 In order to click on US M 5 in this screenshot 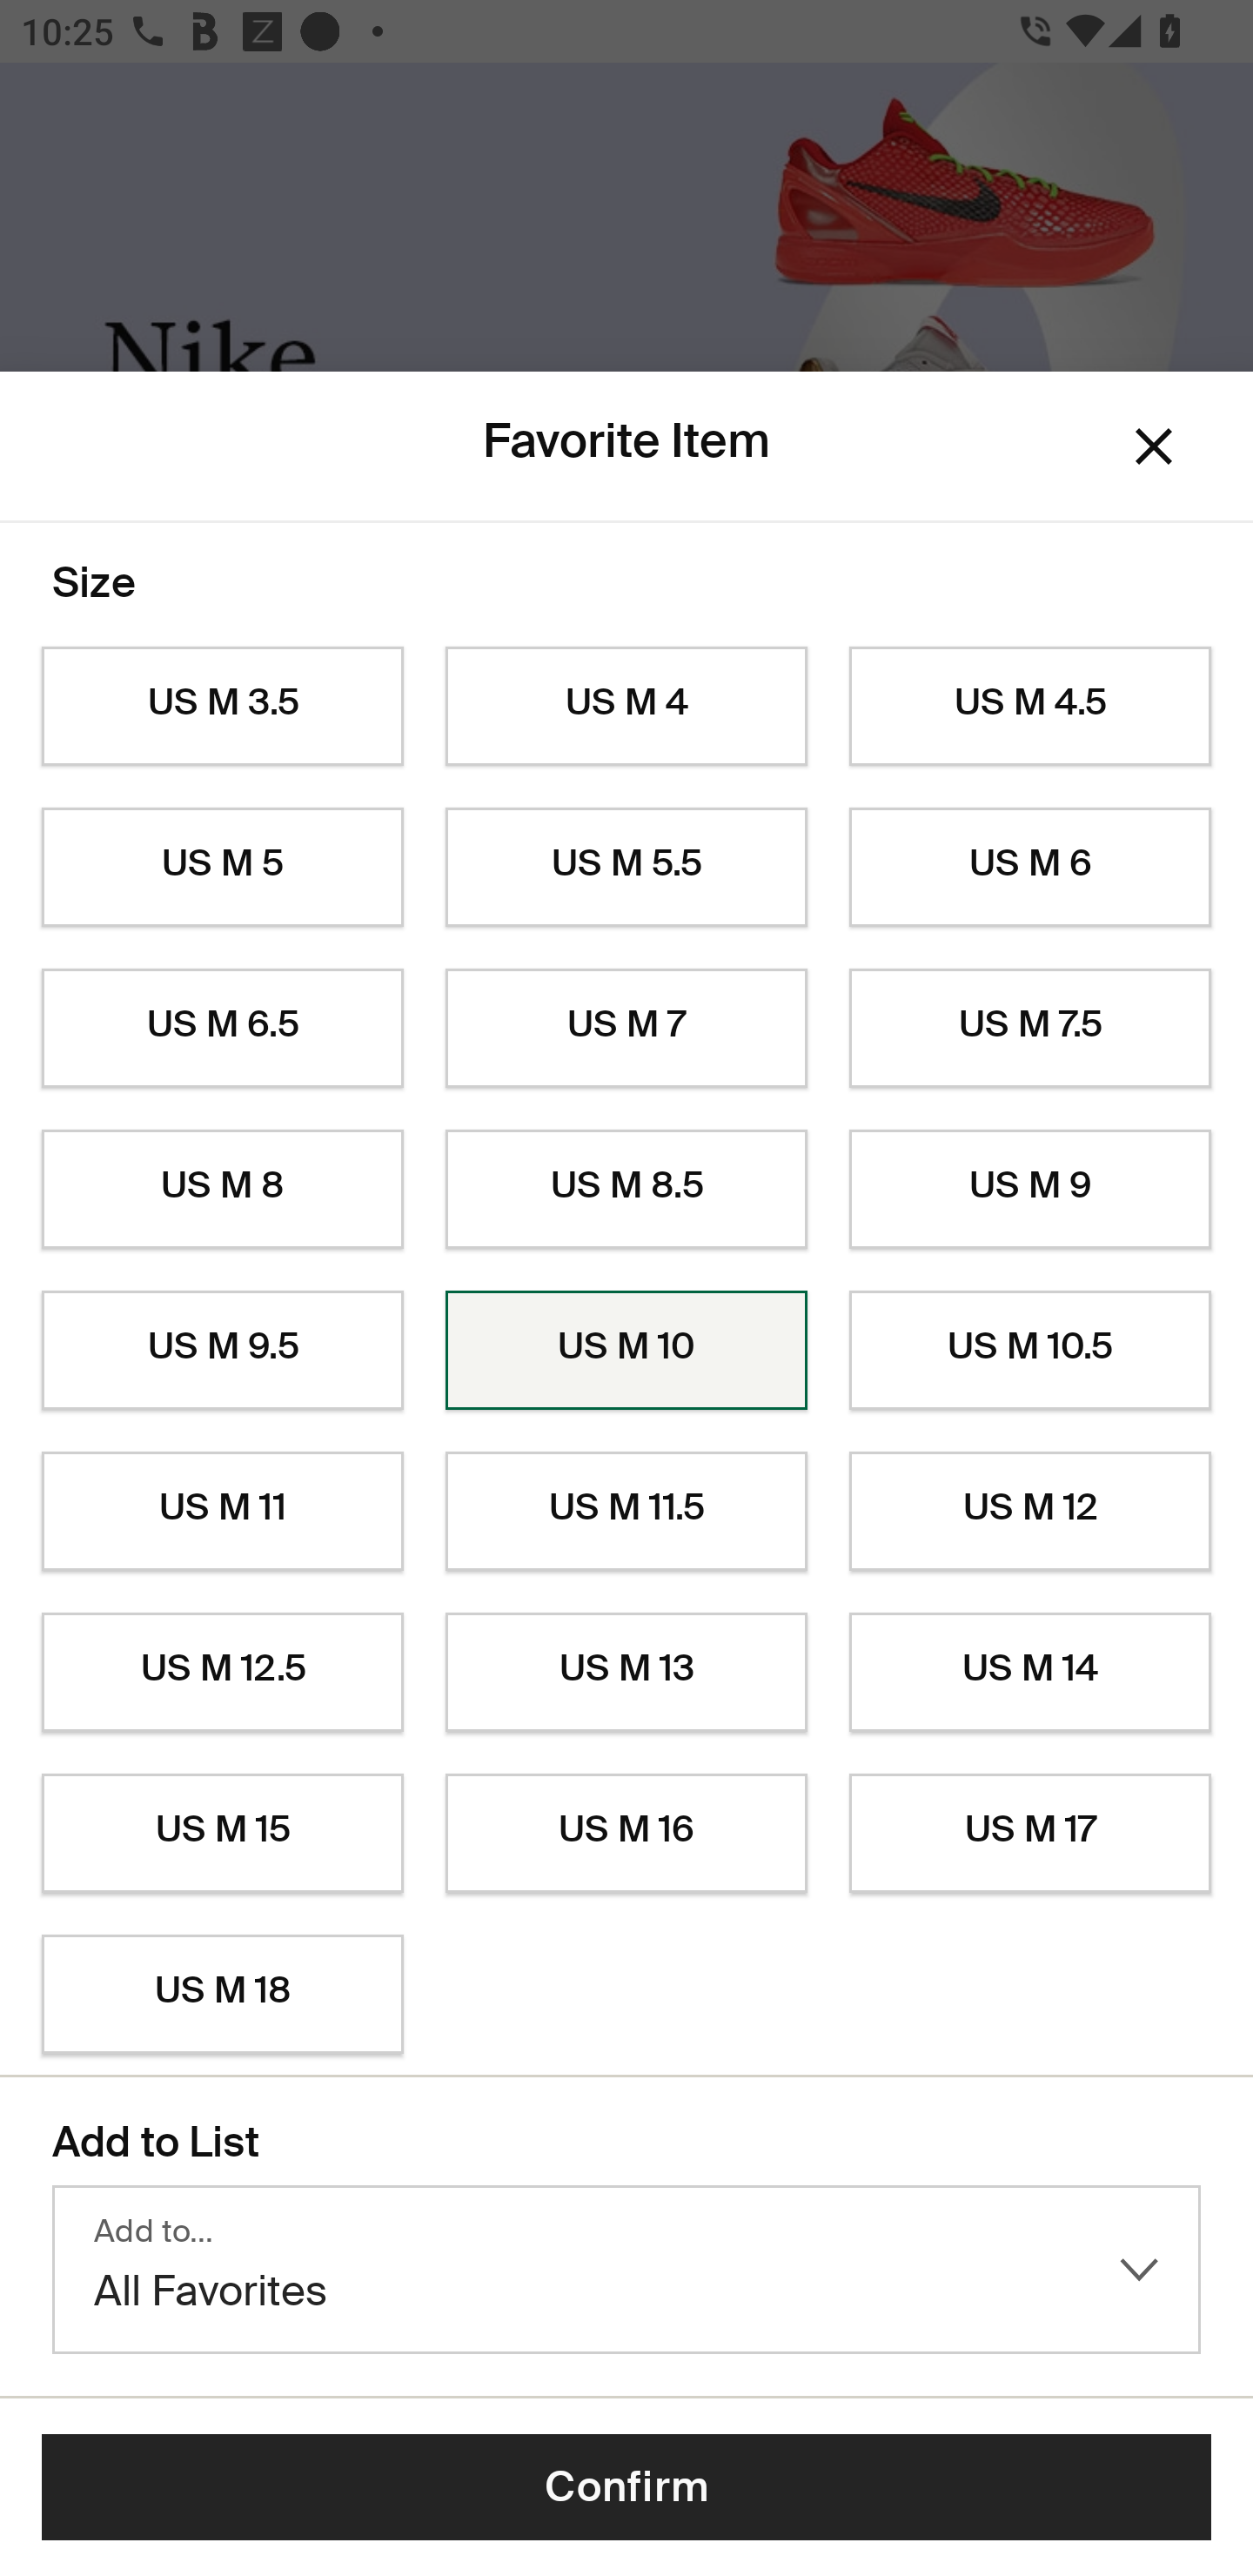, I will do `click(222, 867)`.